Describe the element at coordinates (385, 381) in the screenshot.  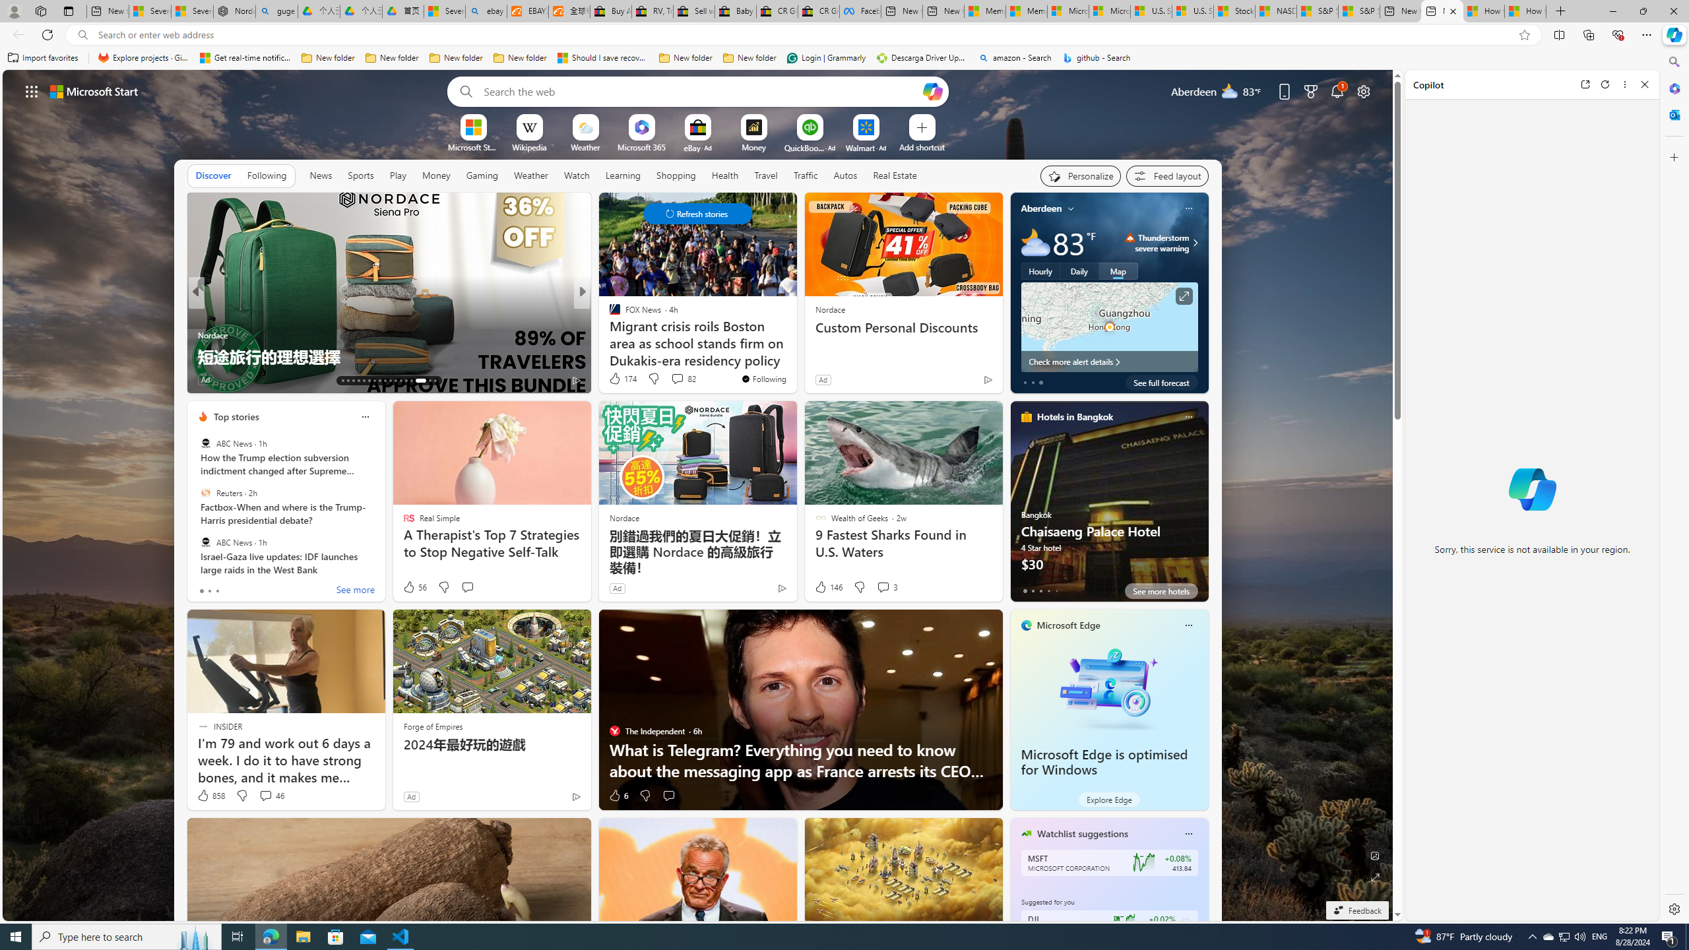
I see `AutomationID: tab-21` at that location.